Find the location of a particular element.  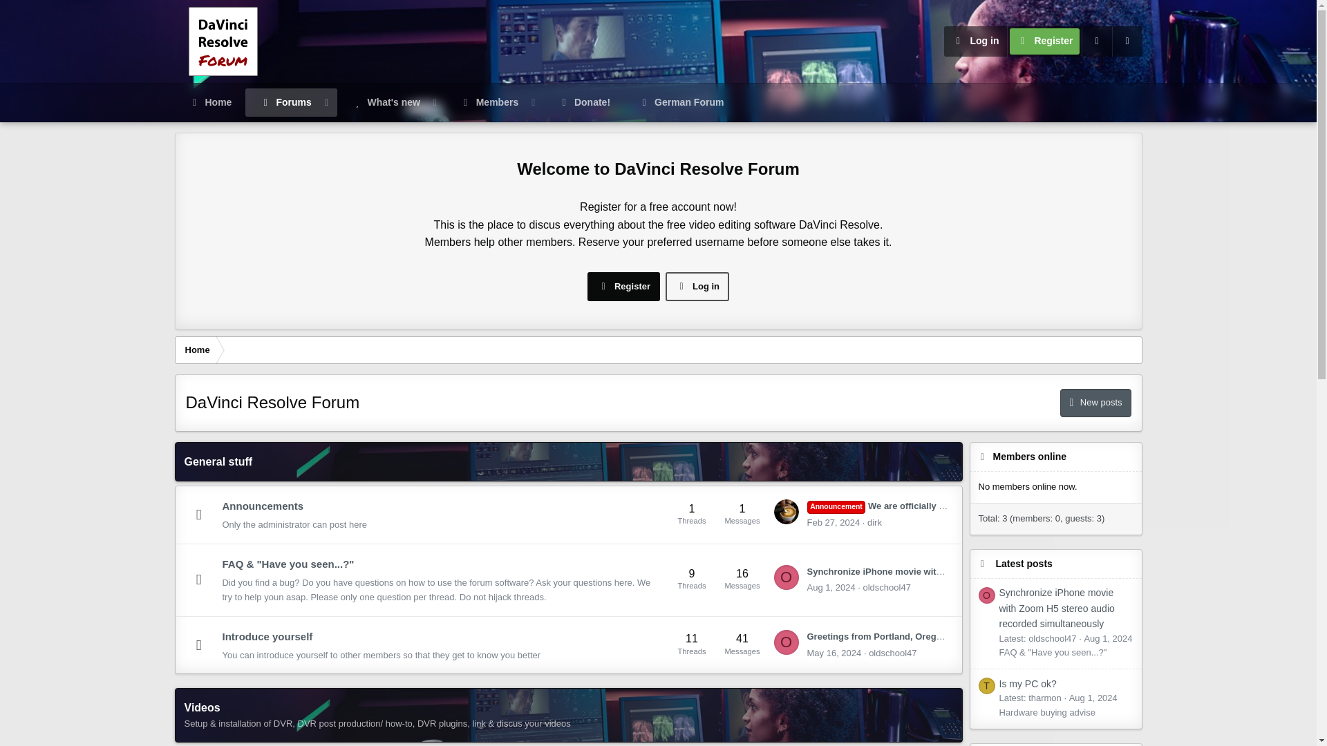

General stuff is located at coordinates (218, 461).